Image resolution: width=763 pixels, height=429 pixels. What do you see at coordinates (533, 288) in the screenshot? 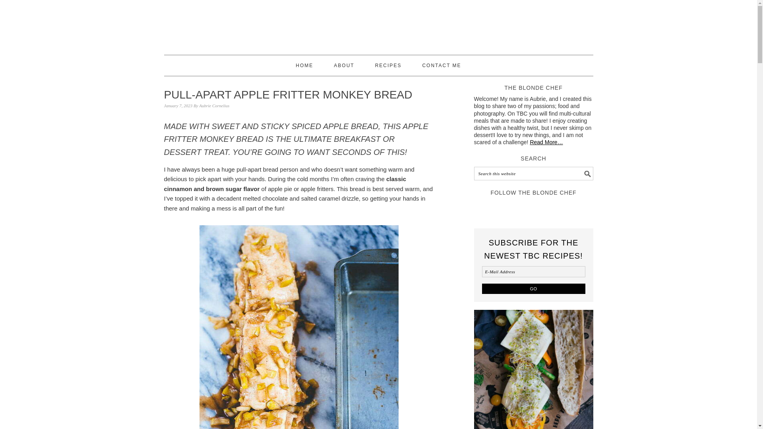
I see `Go` at bounding box center [533, 288].